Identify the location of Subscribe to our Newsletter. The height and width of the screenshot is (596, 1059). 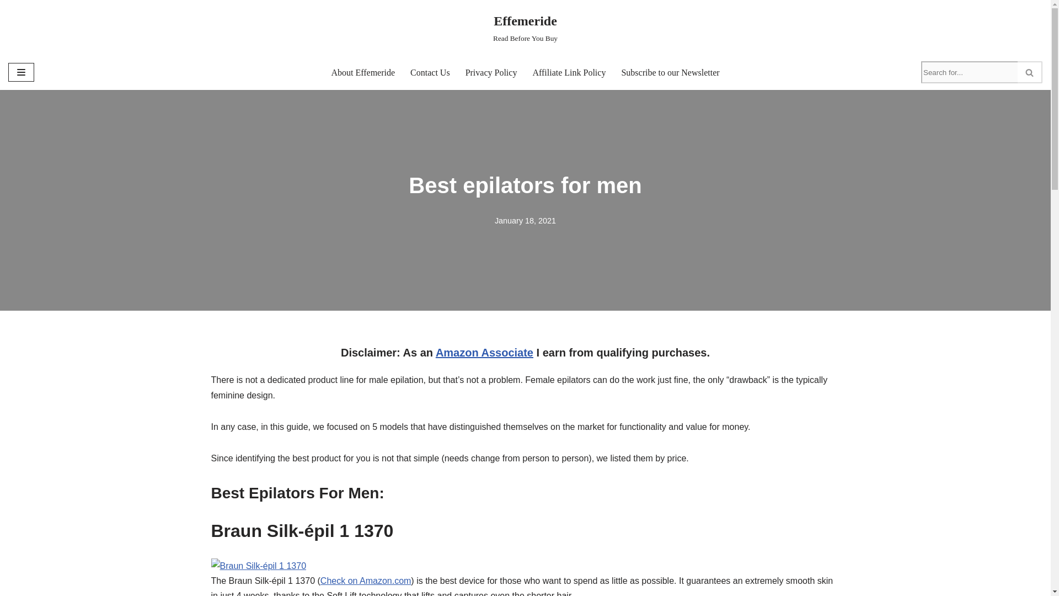
(670, 72).